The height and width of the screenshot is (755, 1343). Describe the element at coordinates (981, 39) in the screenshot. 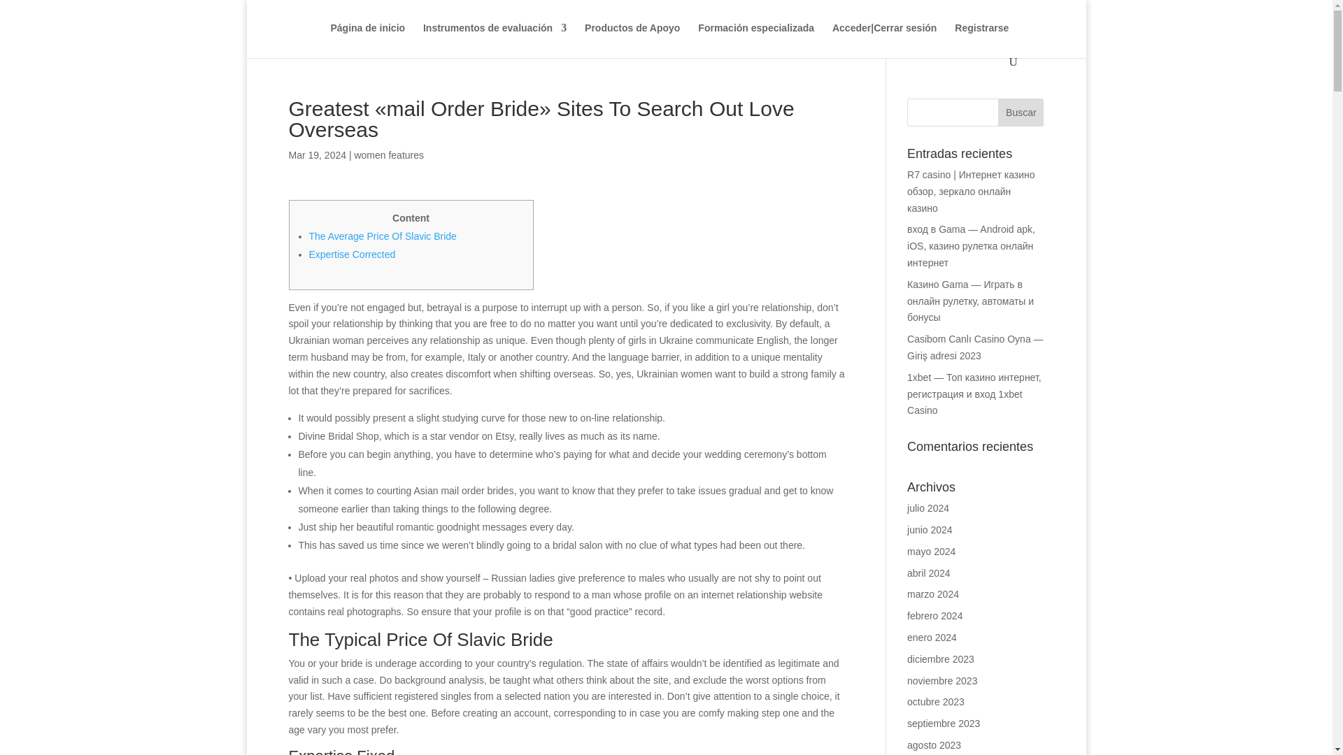

I see `Registrarse` at that location.